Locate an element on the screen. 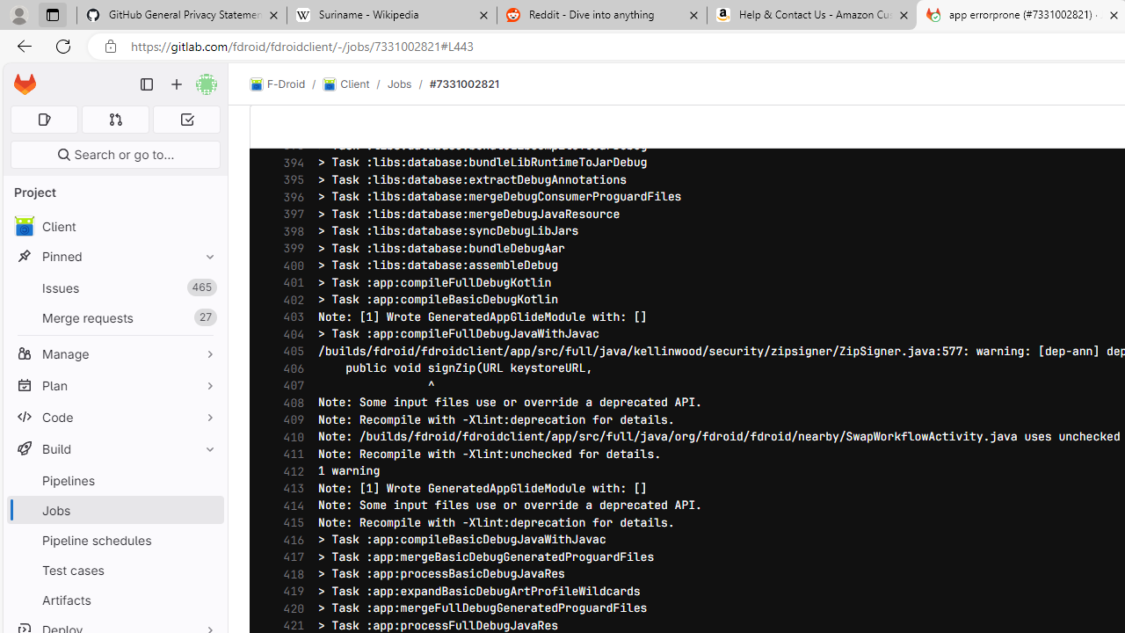  Pin Pipeline schedules is located at coordinates (206, 540).